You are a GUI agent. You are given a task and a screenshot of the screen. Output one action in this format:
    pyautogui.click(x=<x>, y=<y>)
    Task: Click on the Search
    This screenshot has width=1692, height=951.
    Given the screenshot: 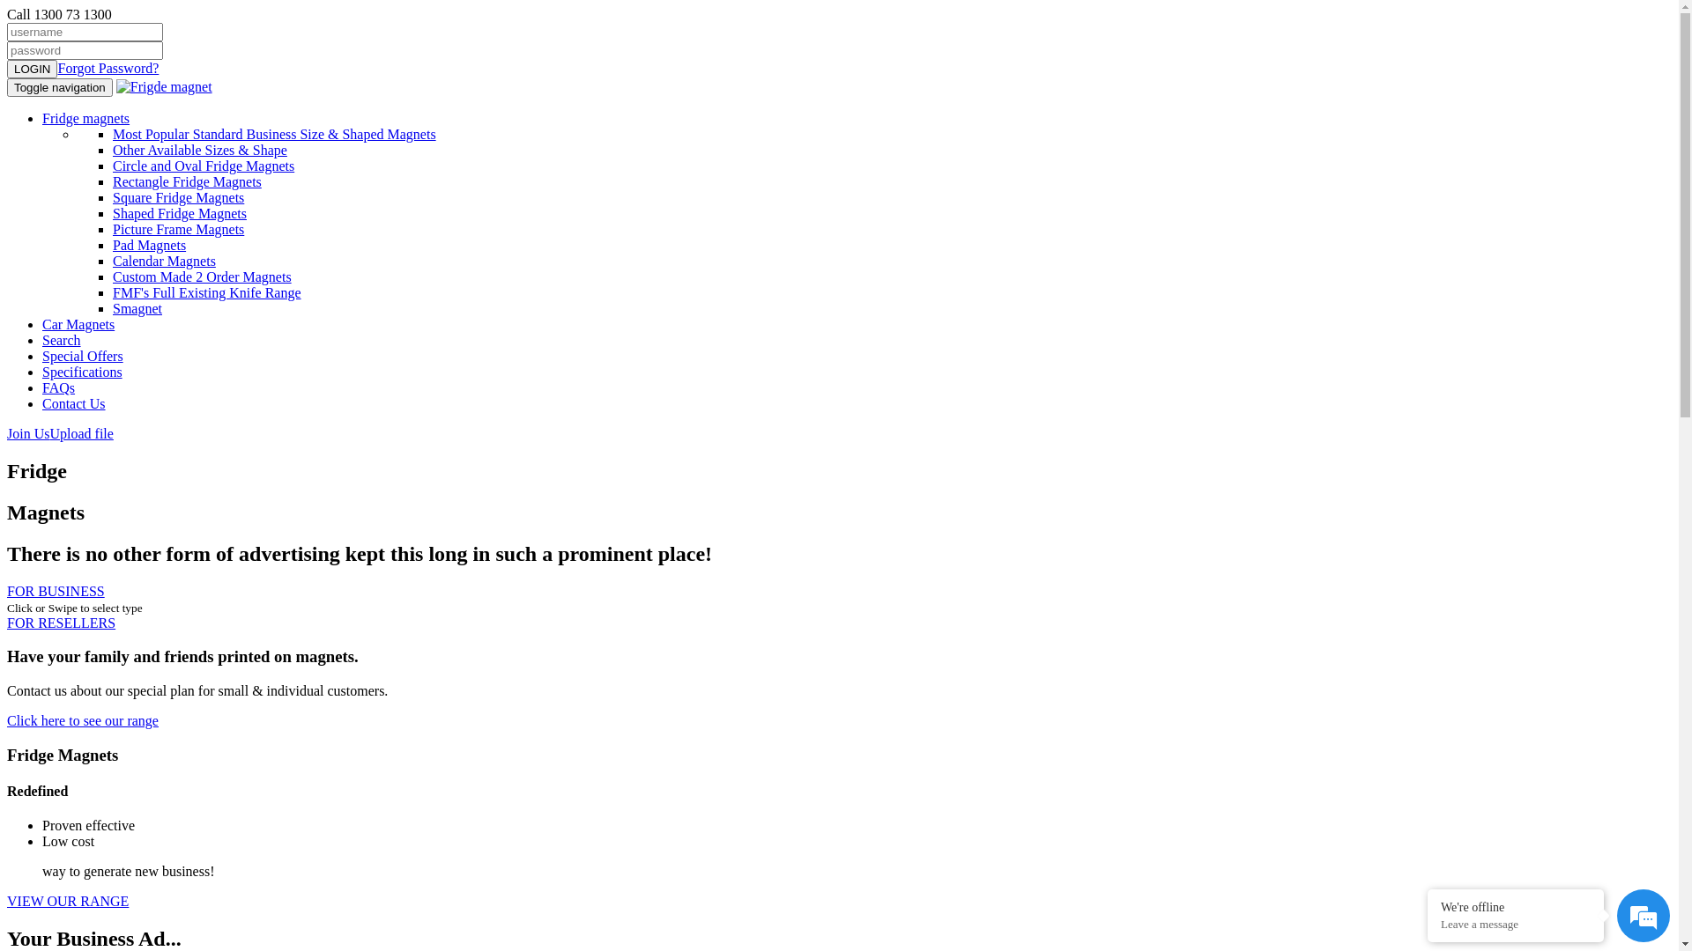 What is the action you would take?
    pyautogui.click(x=62, y=340)
    